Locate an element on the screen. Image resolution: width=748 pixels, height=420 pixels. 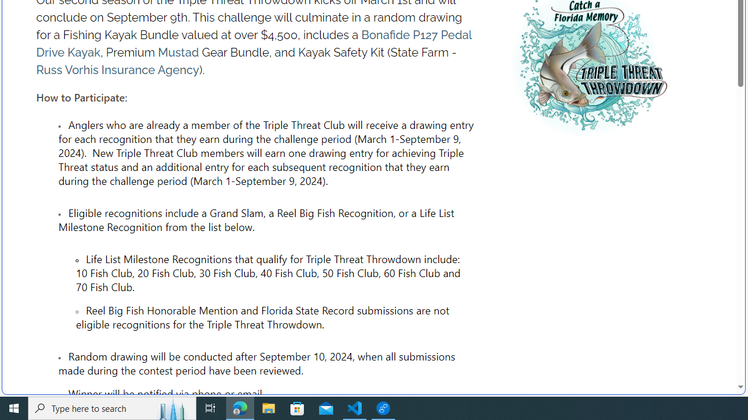
Mustad is located at coordinates (178, 52).